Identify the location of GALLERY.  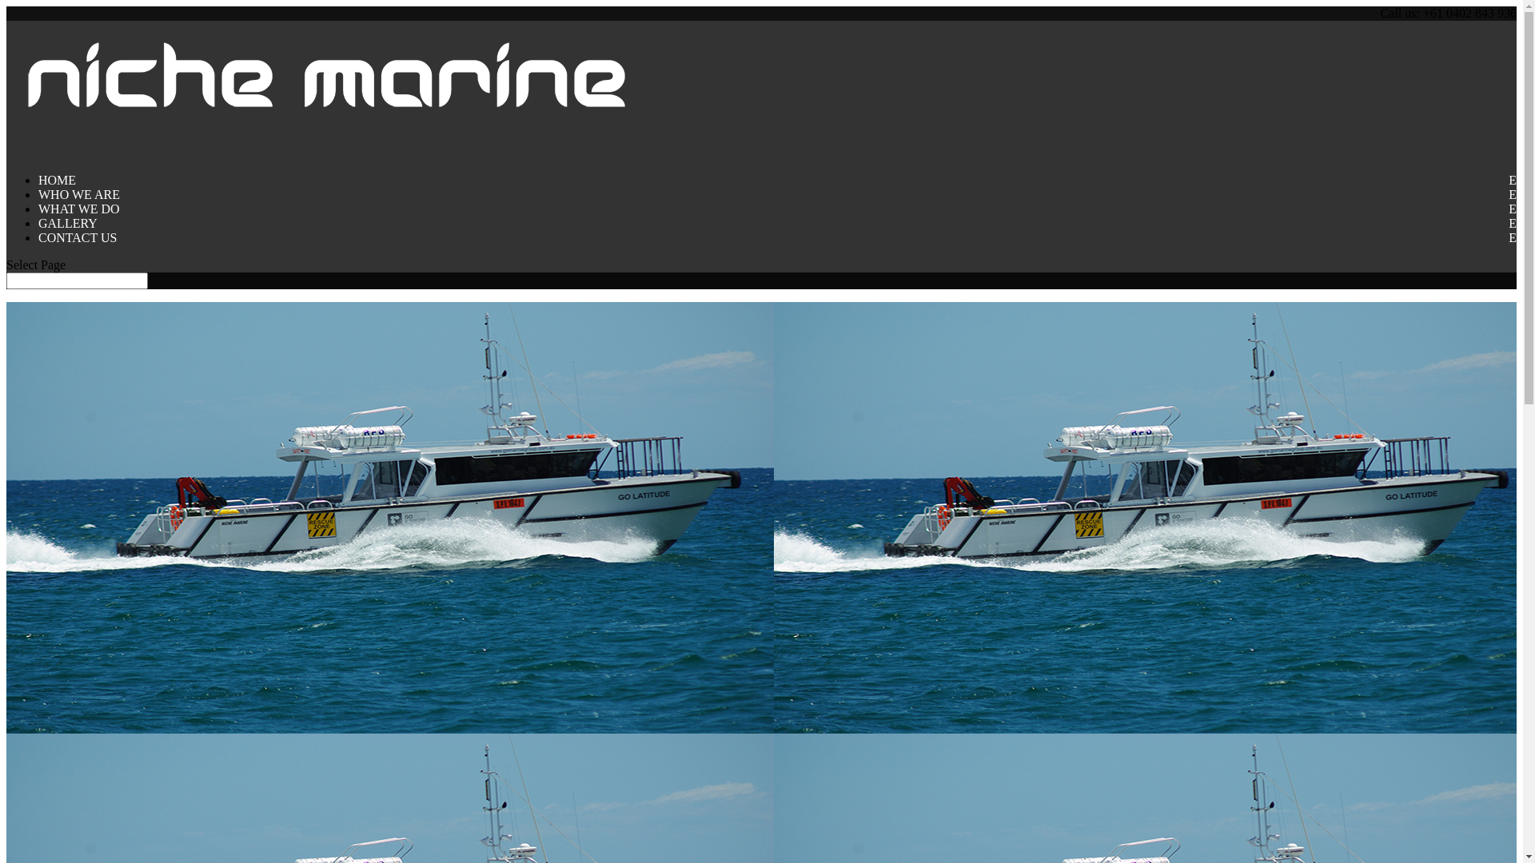
(68, 235).